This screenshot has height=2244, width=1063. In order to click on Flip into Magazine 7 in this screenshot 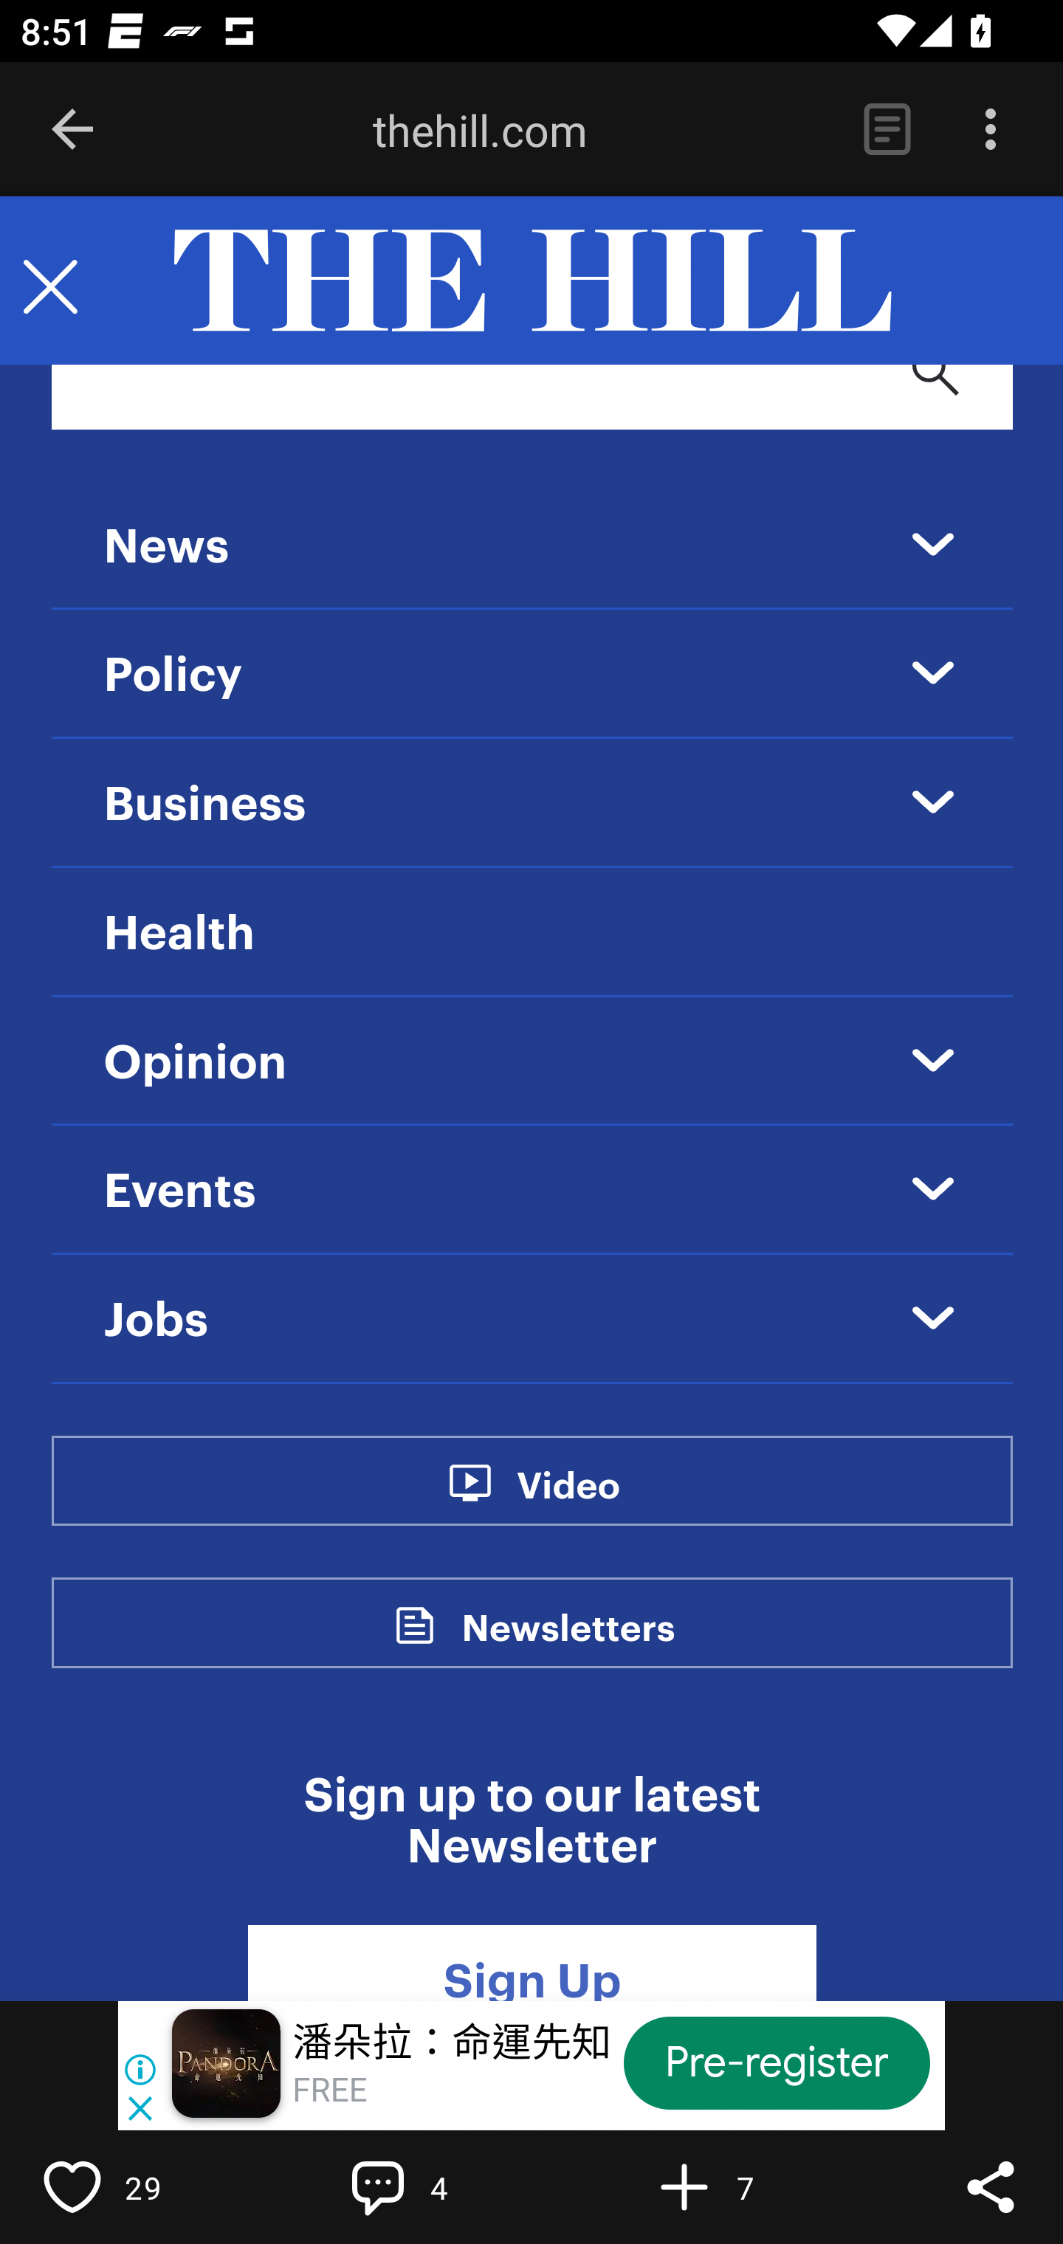, I will do `click(746, 2186)`.